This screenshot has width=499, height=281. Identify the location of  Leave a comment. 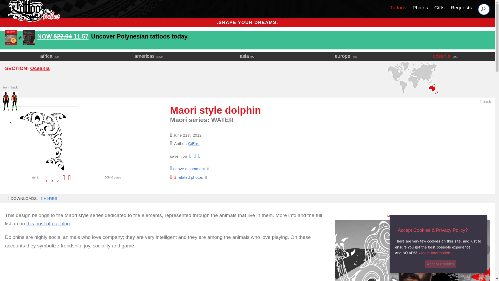
(187, 177).